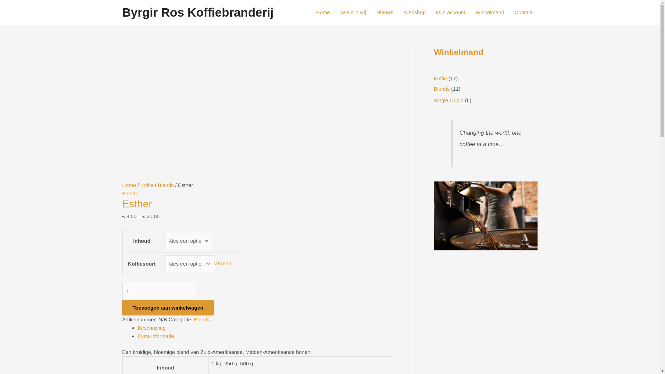  What do you see at coordinates (440, 78) in the screenshot?
I see `Koffie` at bounding box center [440, 78].